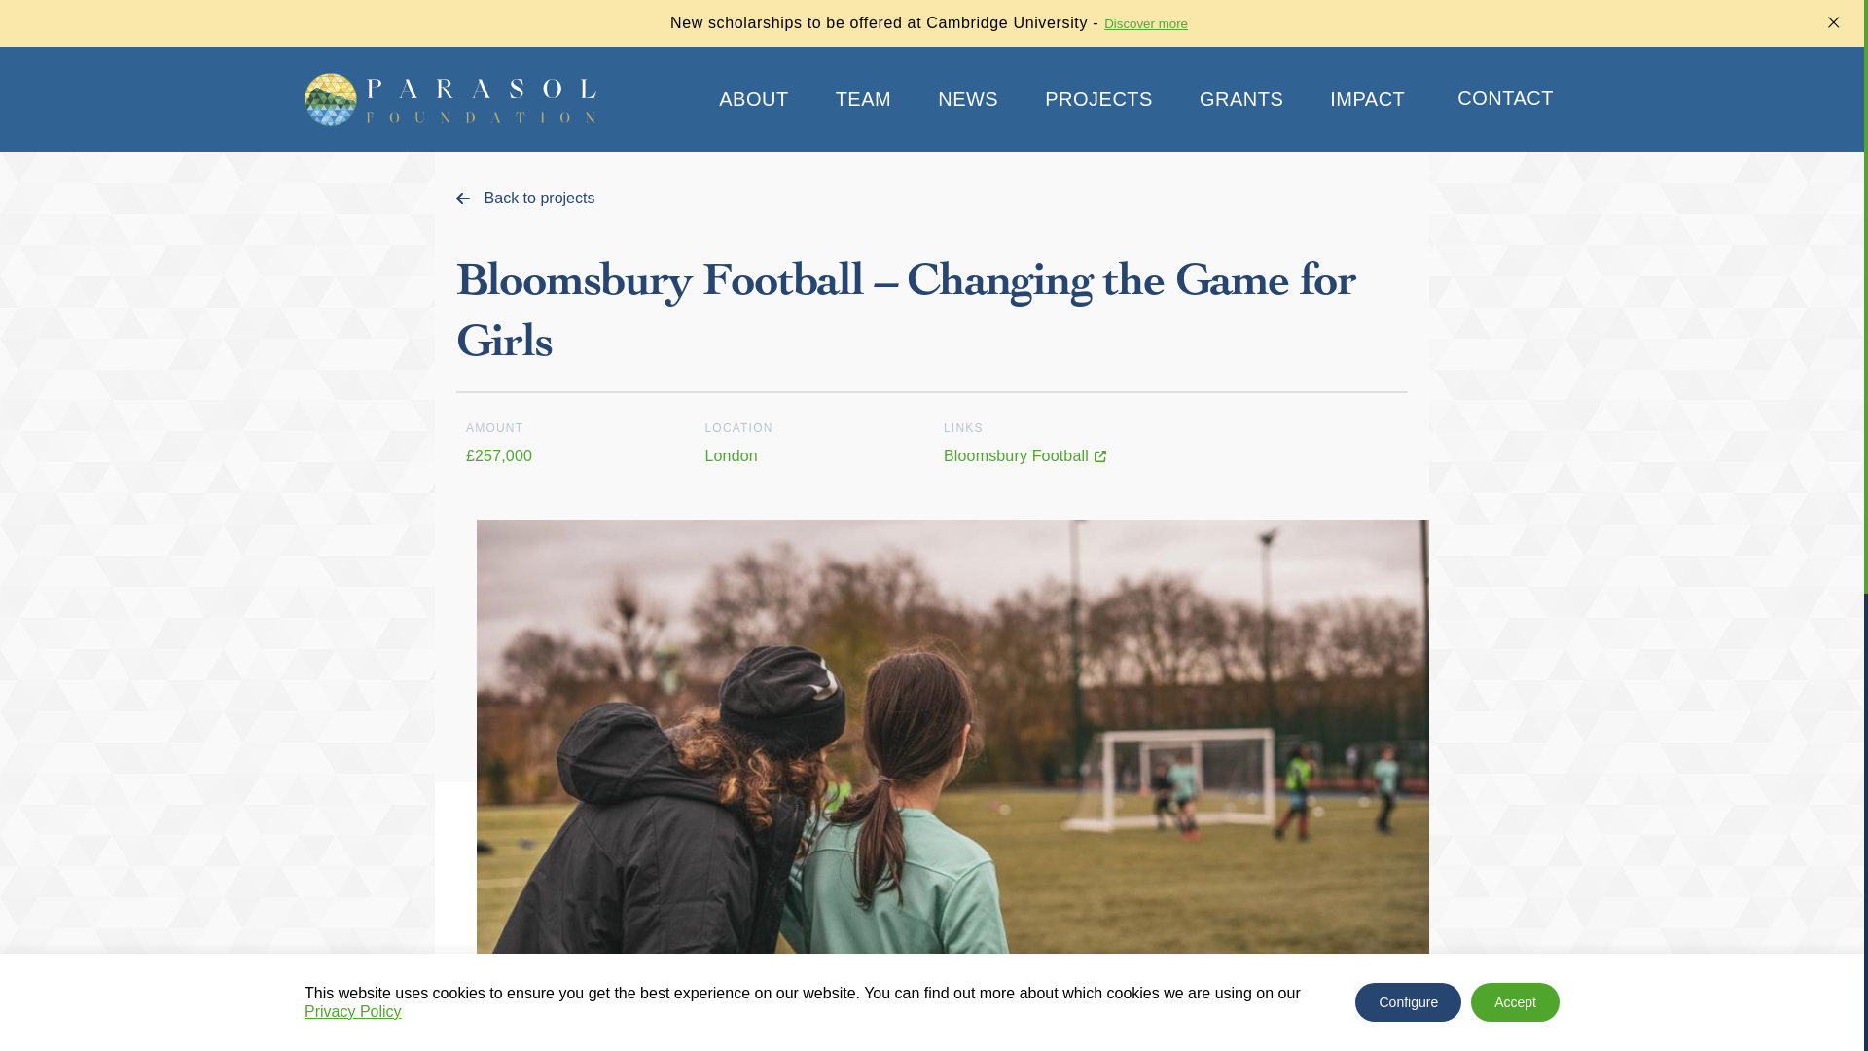  Describe the element at coordinates (1051, 455) in the screenshot. I see `Bloomsbury Football` at that location.